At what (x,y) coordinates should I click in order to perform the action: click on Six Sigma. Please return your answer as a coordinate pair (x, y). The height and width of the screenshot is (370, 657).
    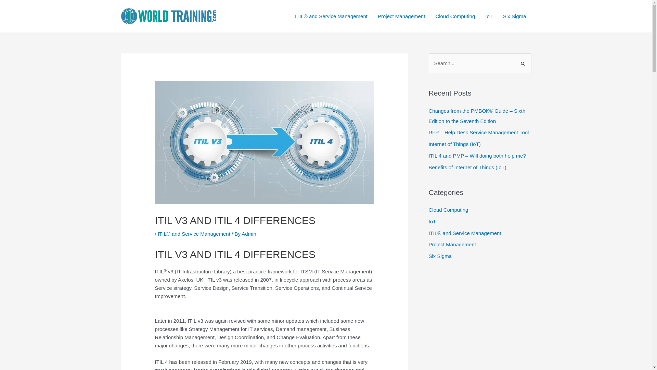
    Looking at the image, I should click on (440, 256).